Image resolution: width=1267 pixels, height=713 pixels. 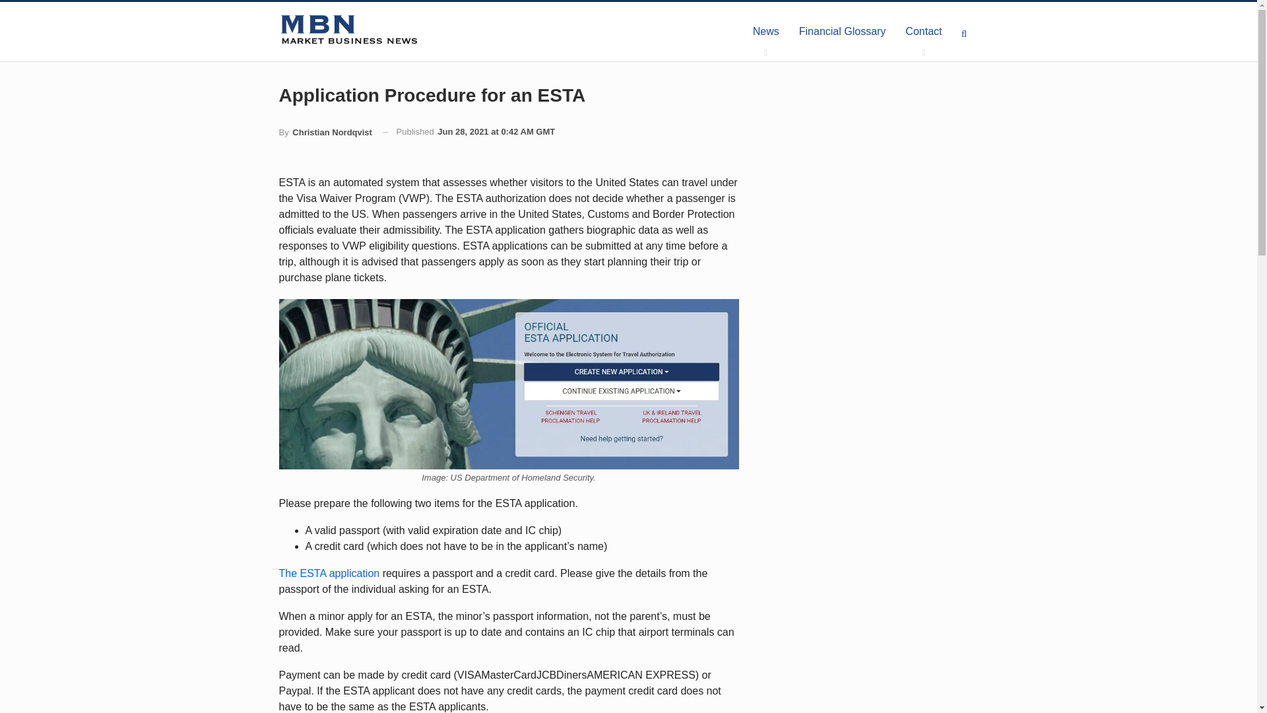 What do you see at coordinates (325, 132) in the screenshot?
I see `Browse Author Articles` at bounding box center [325, 132].